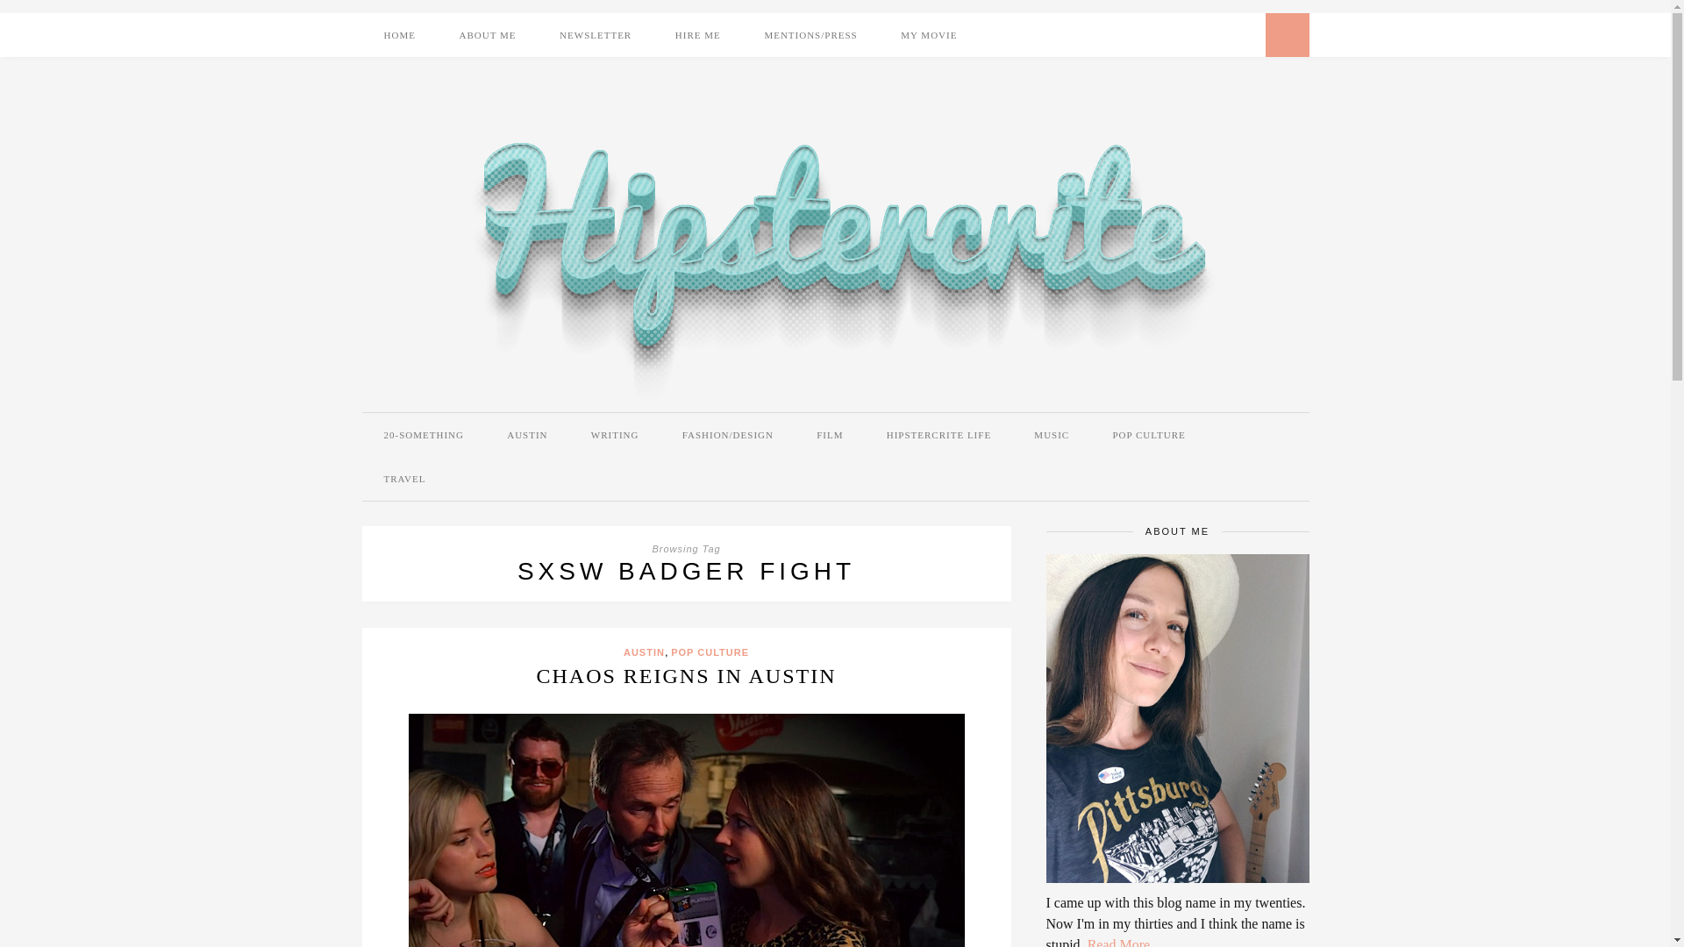 Image resolution: width=1684 pixels, height=947 pixels. I want to click on HIRE ME, so click(697, 35).